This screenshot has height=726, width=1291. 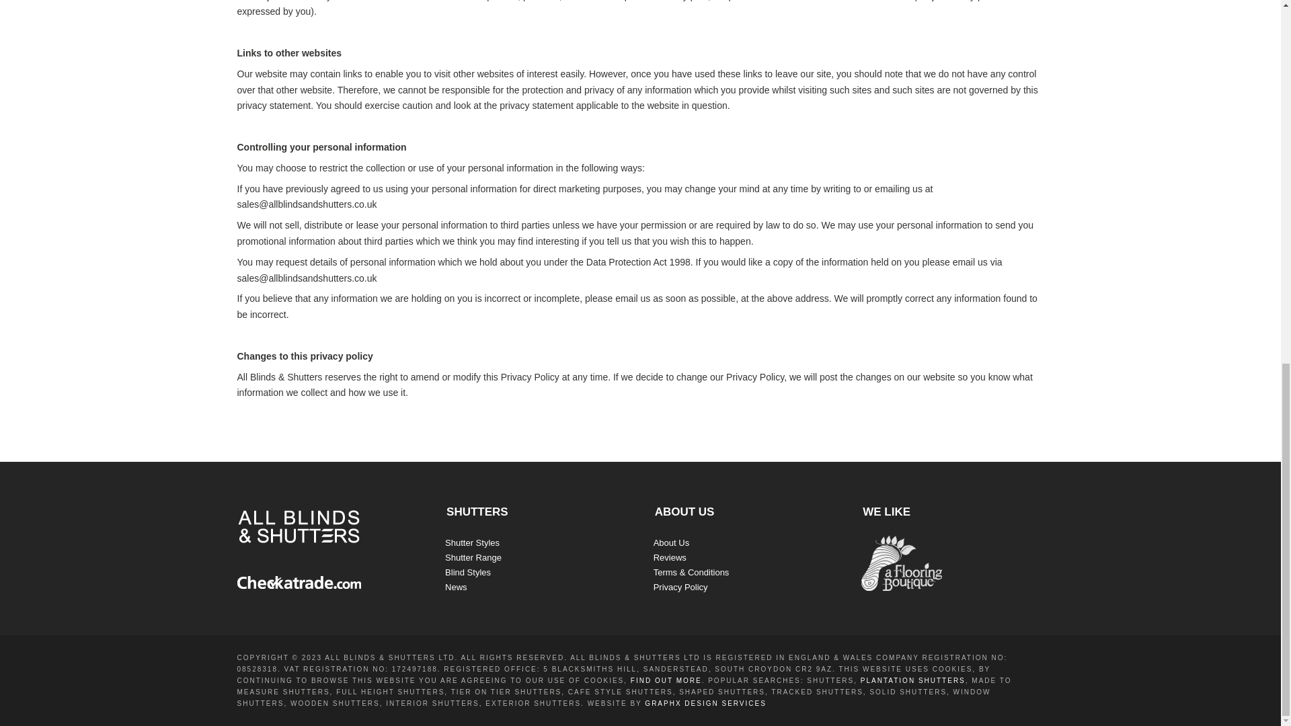 What do you see at coordinates (666, 680) in the screenshot?
I see `FIND OUT MORE` at bounding box center [666, 680].